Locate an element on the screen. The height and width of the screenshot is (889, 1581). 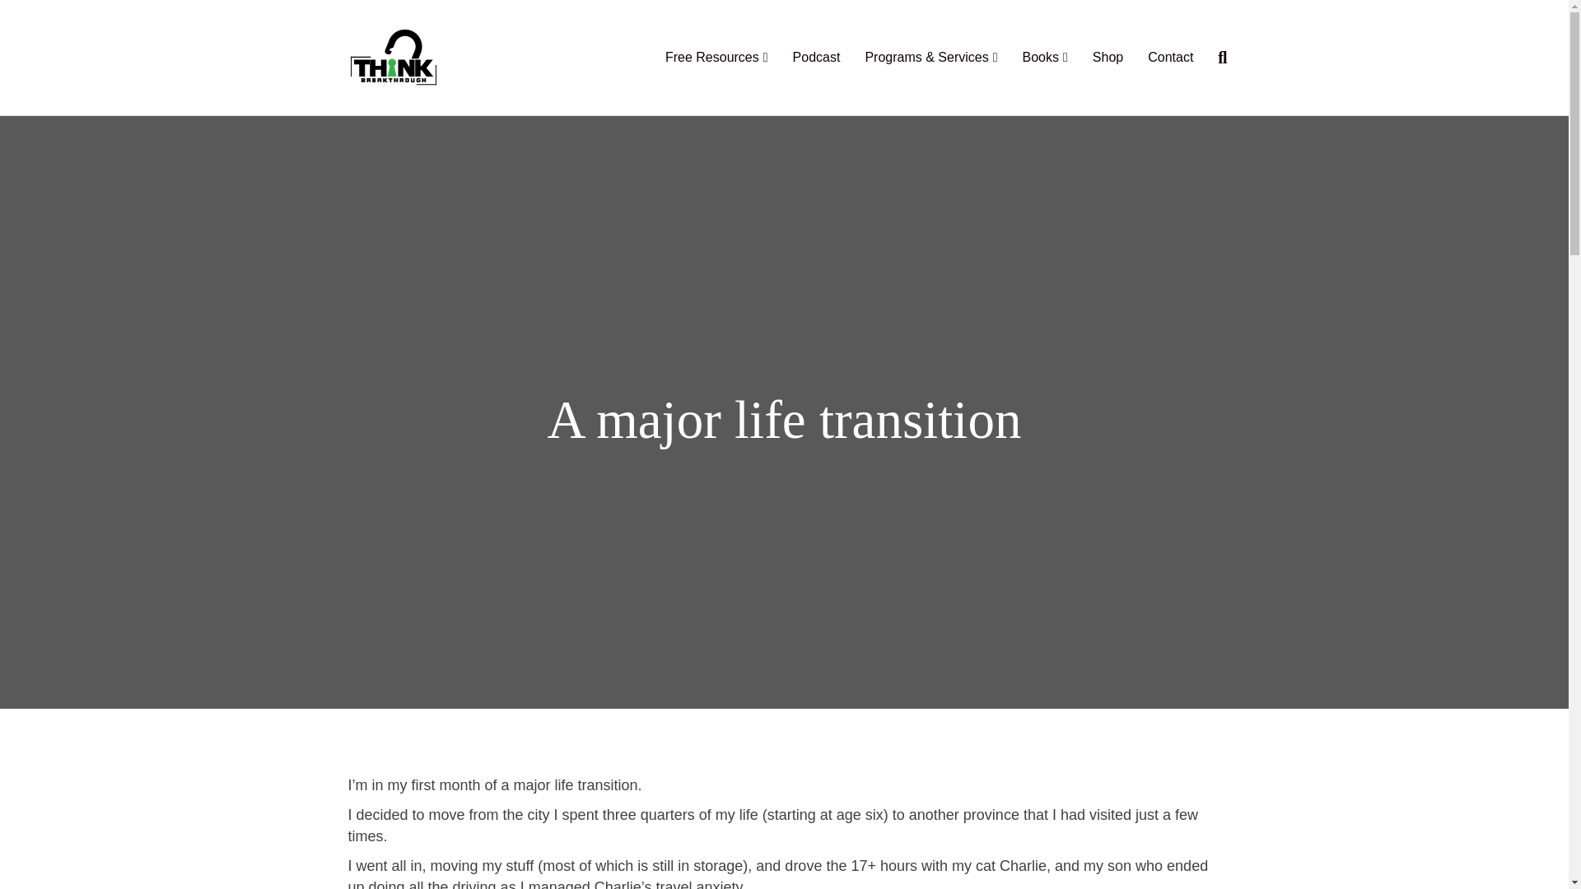
Contact is located at coordinates (1169, 58).